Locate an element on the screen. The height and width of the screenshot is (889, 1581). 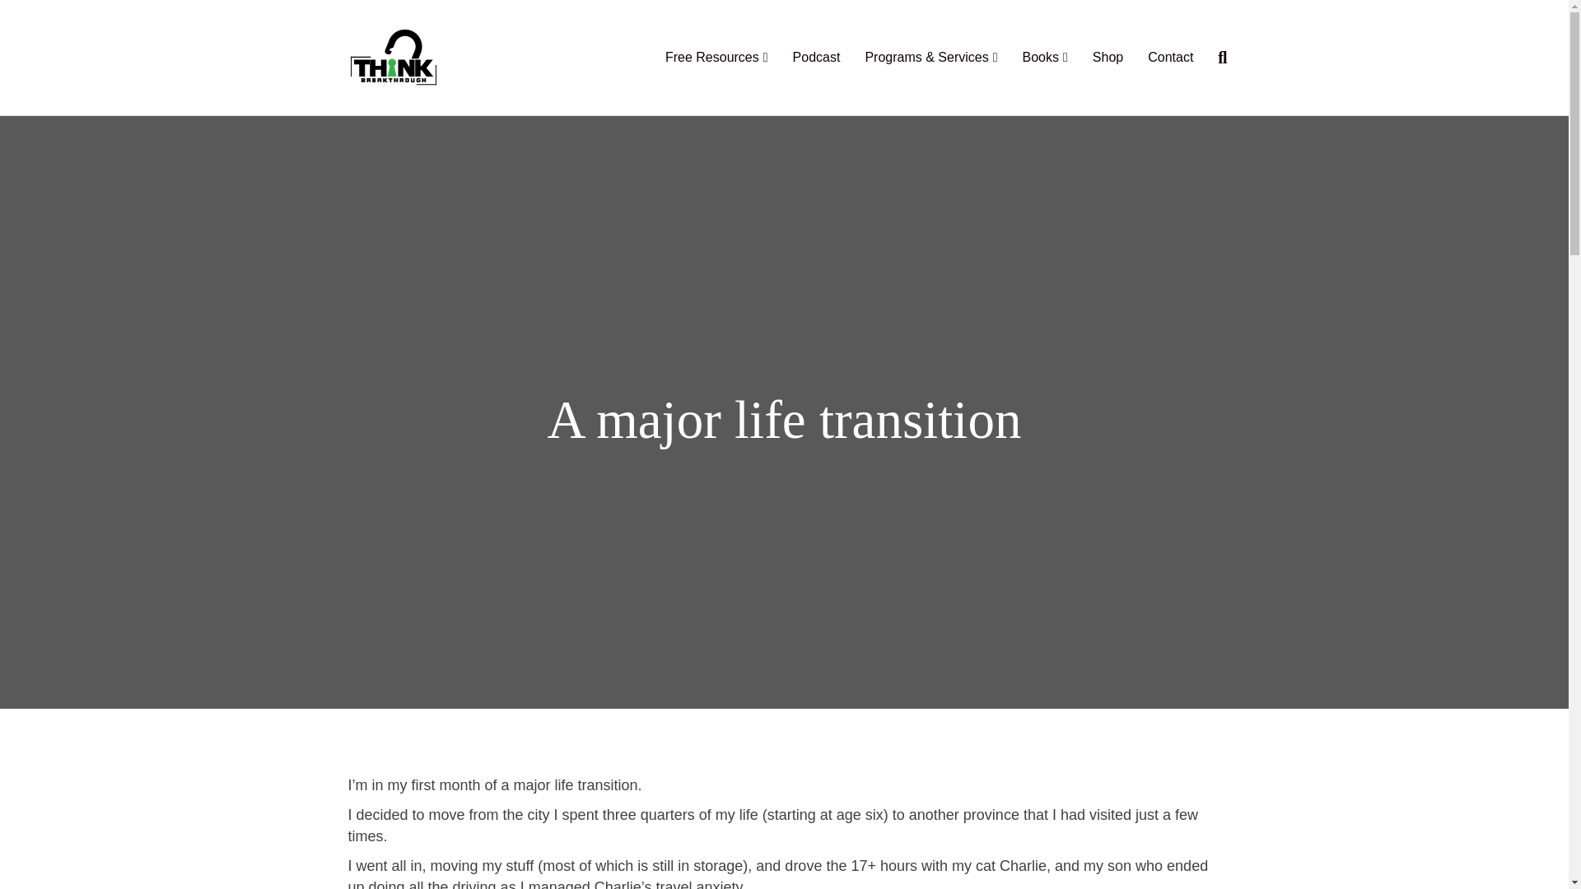
Contact is located at coordinates (1169, 58).